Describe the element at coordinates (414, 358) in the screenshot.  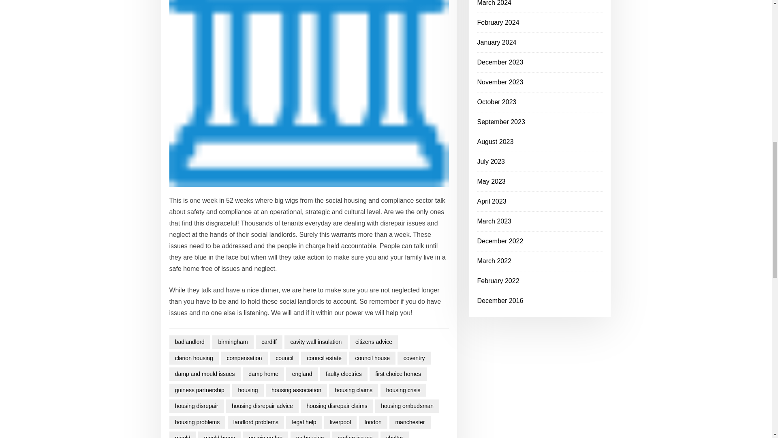
I see `coventry` at that location.